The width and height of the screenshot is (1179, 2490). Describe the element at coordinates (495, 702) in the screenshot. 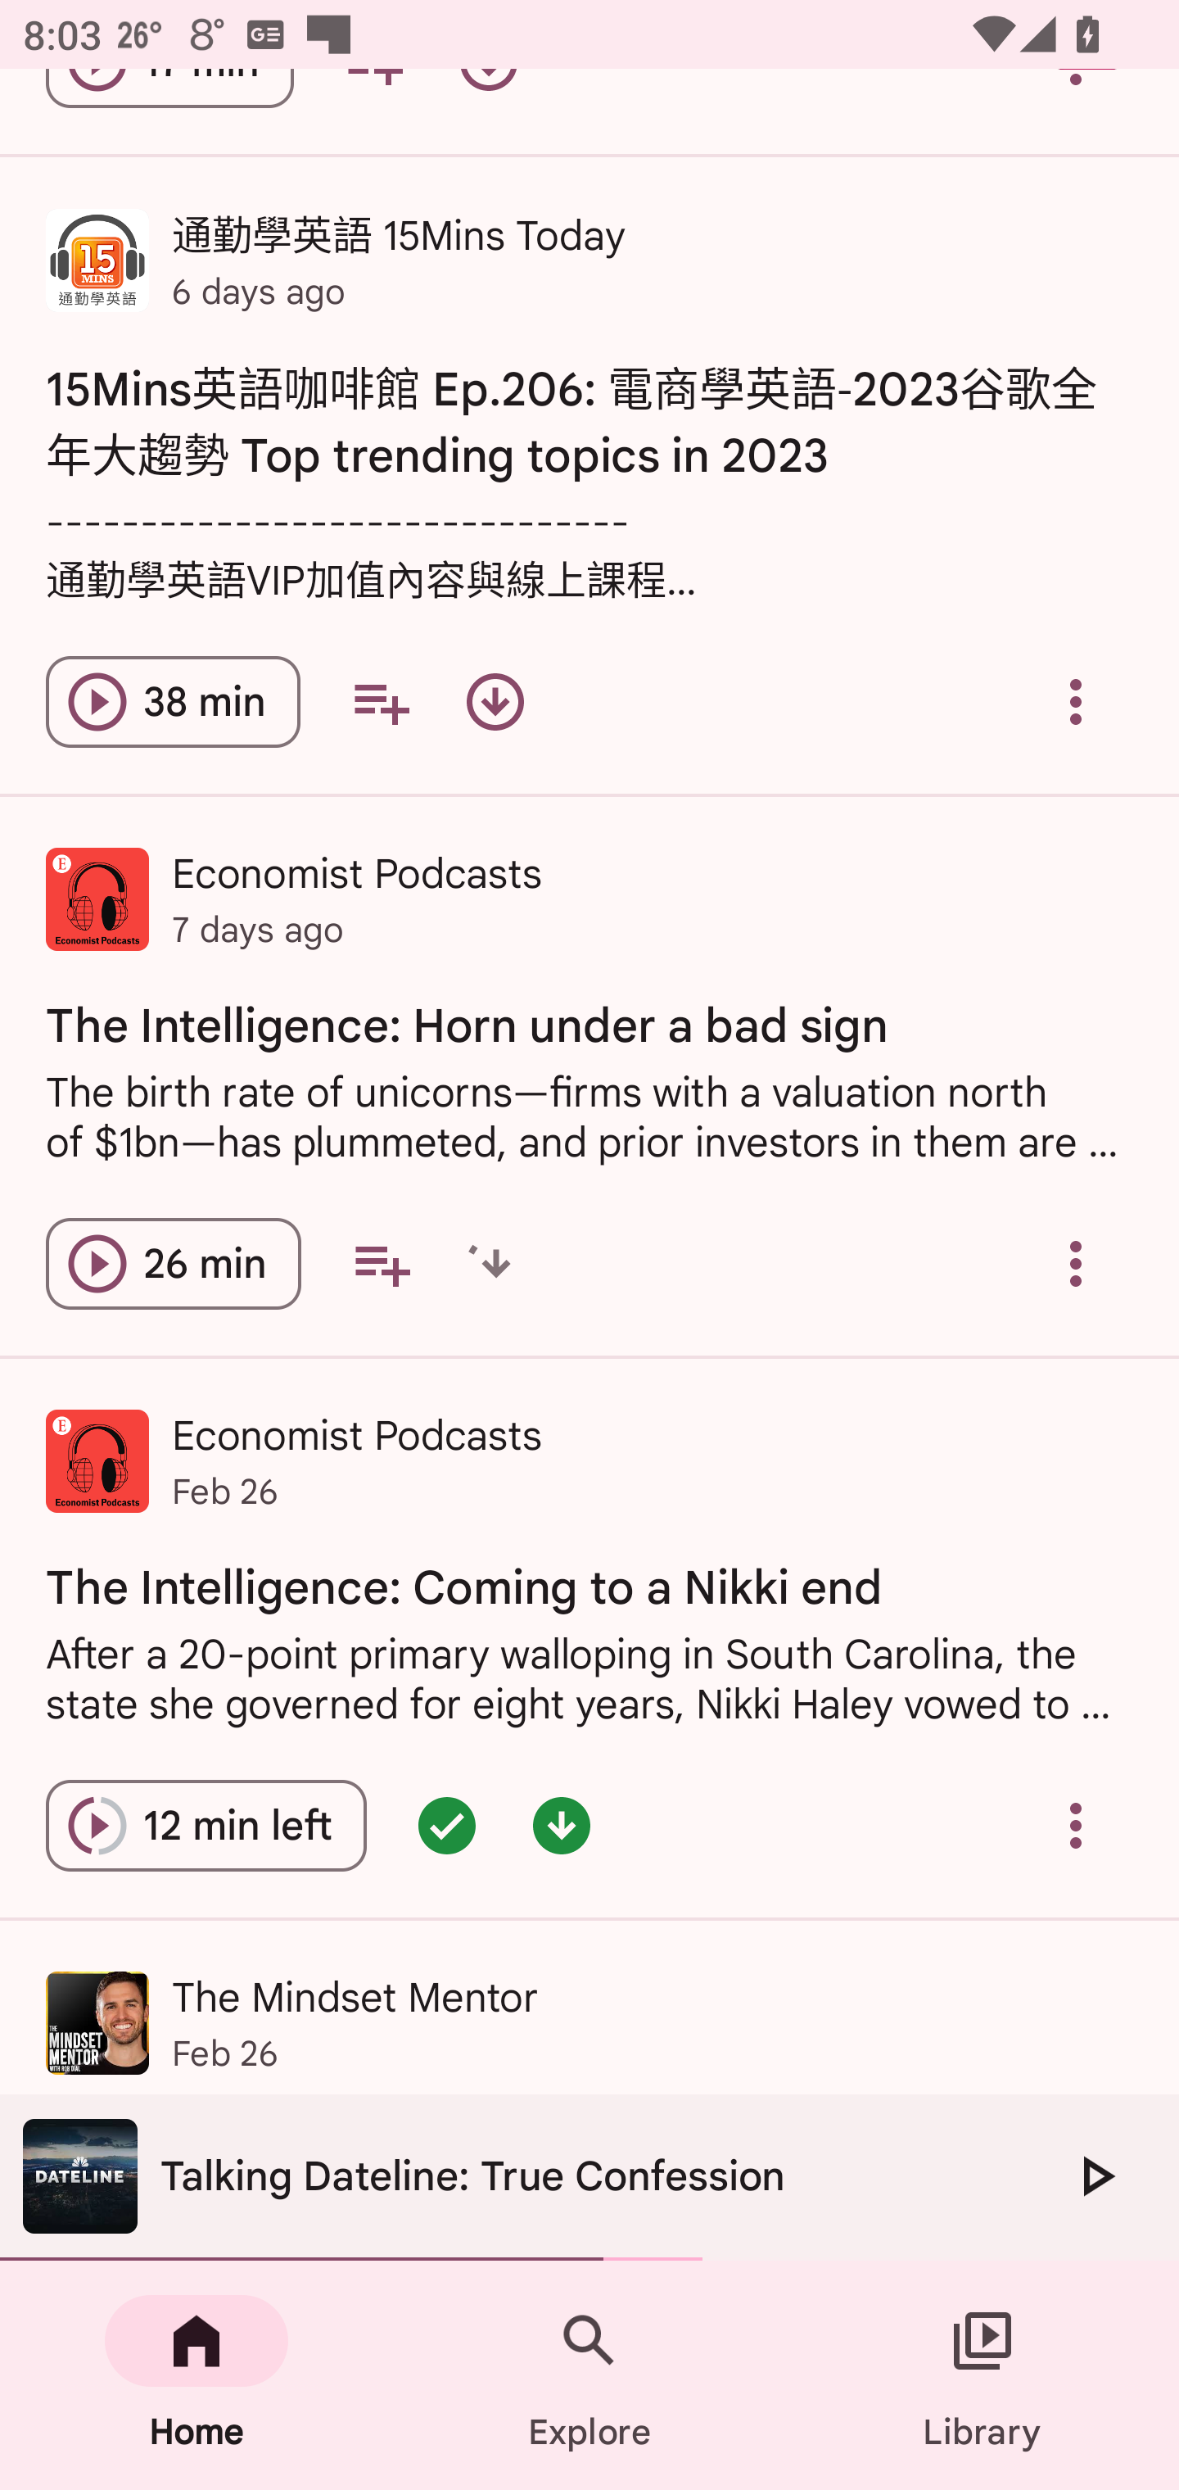

I see `Download episode` at that location.